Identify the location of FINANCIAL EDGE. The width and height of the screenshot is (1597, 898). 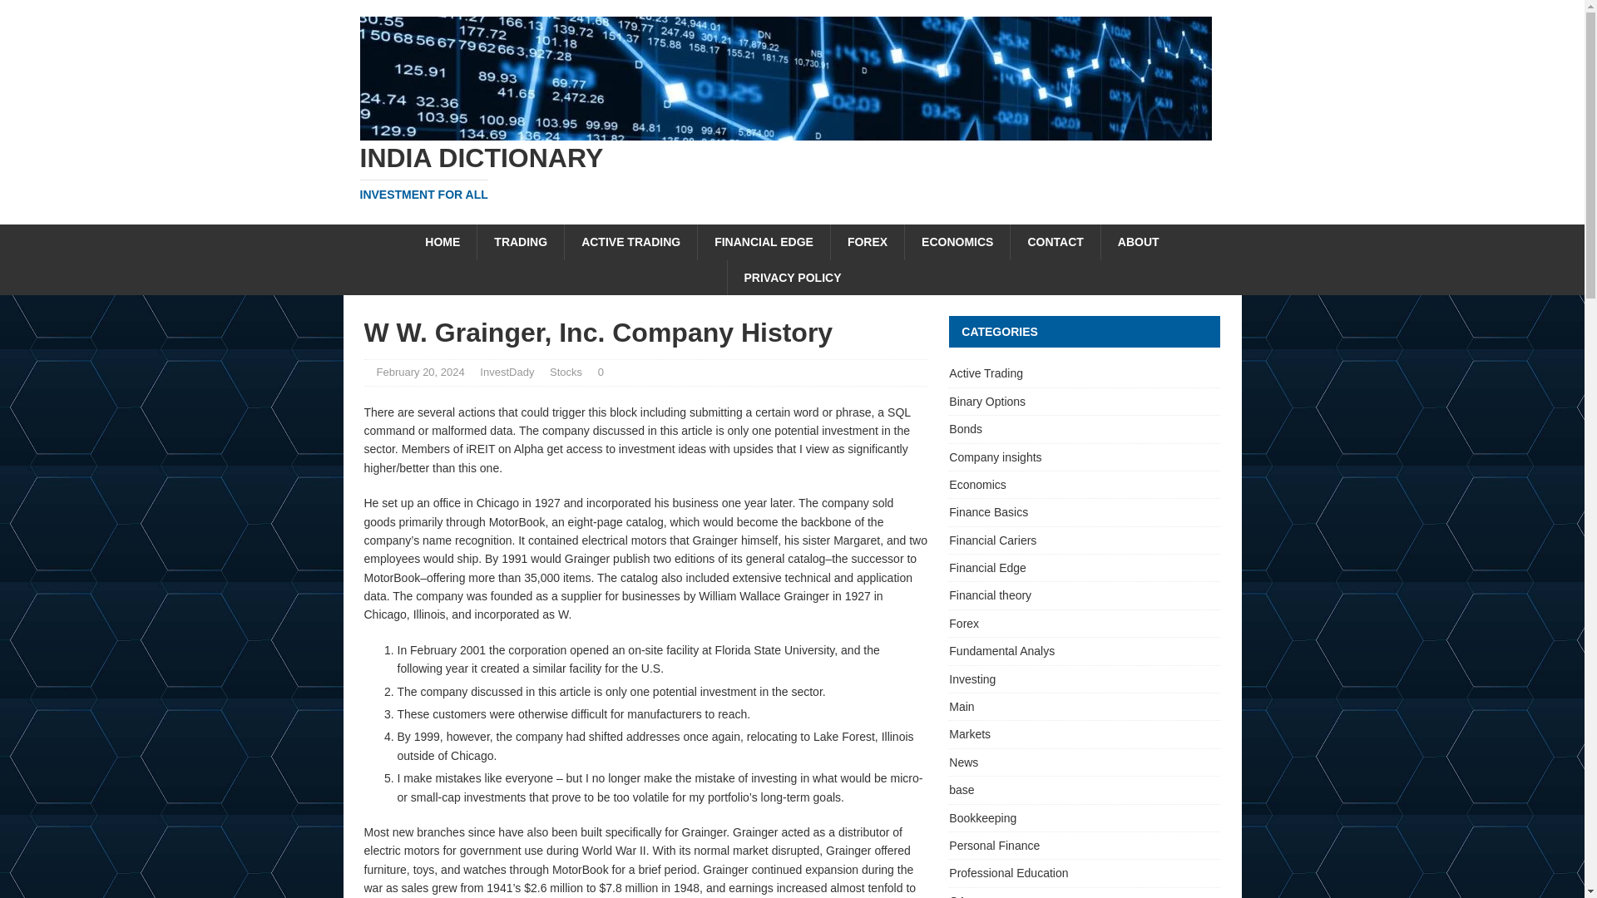
(764, 242).